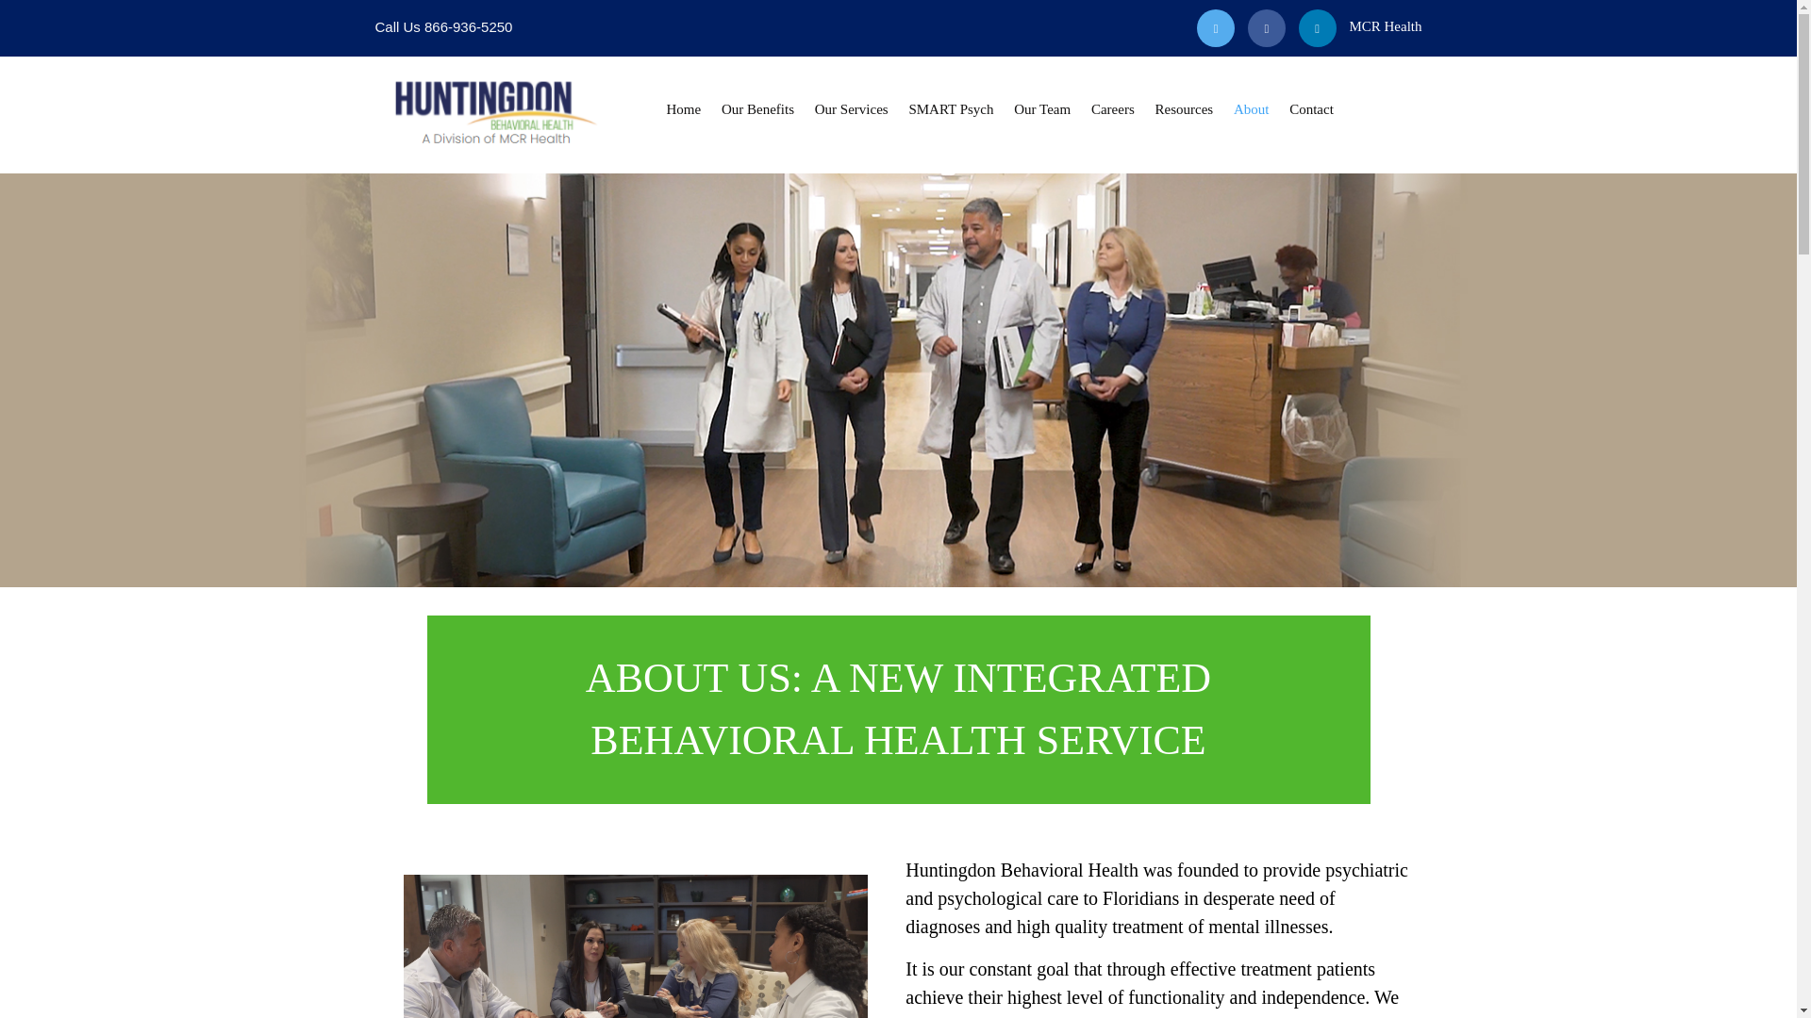 The height and width of the screenshot is (1018, 1811). Describe the element at coordinates (1041, 109) in the screenshot. I see `Our Team` at that location.